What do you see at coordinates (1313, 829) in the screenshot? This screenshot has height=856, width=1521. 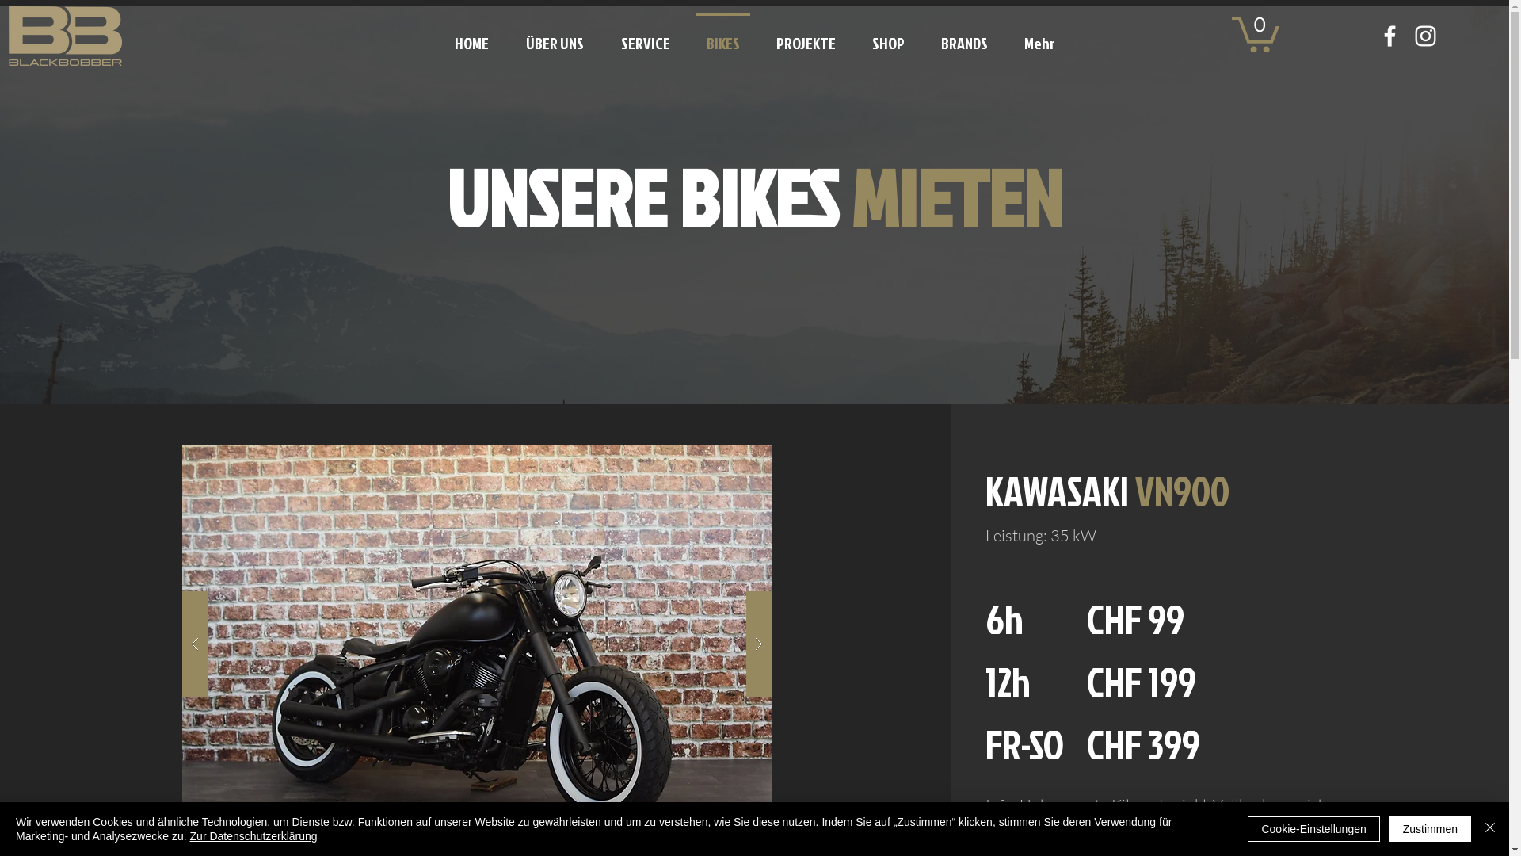 I see `Cookie-Einstellungen` at bounding box center [1313, 829].